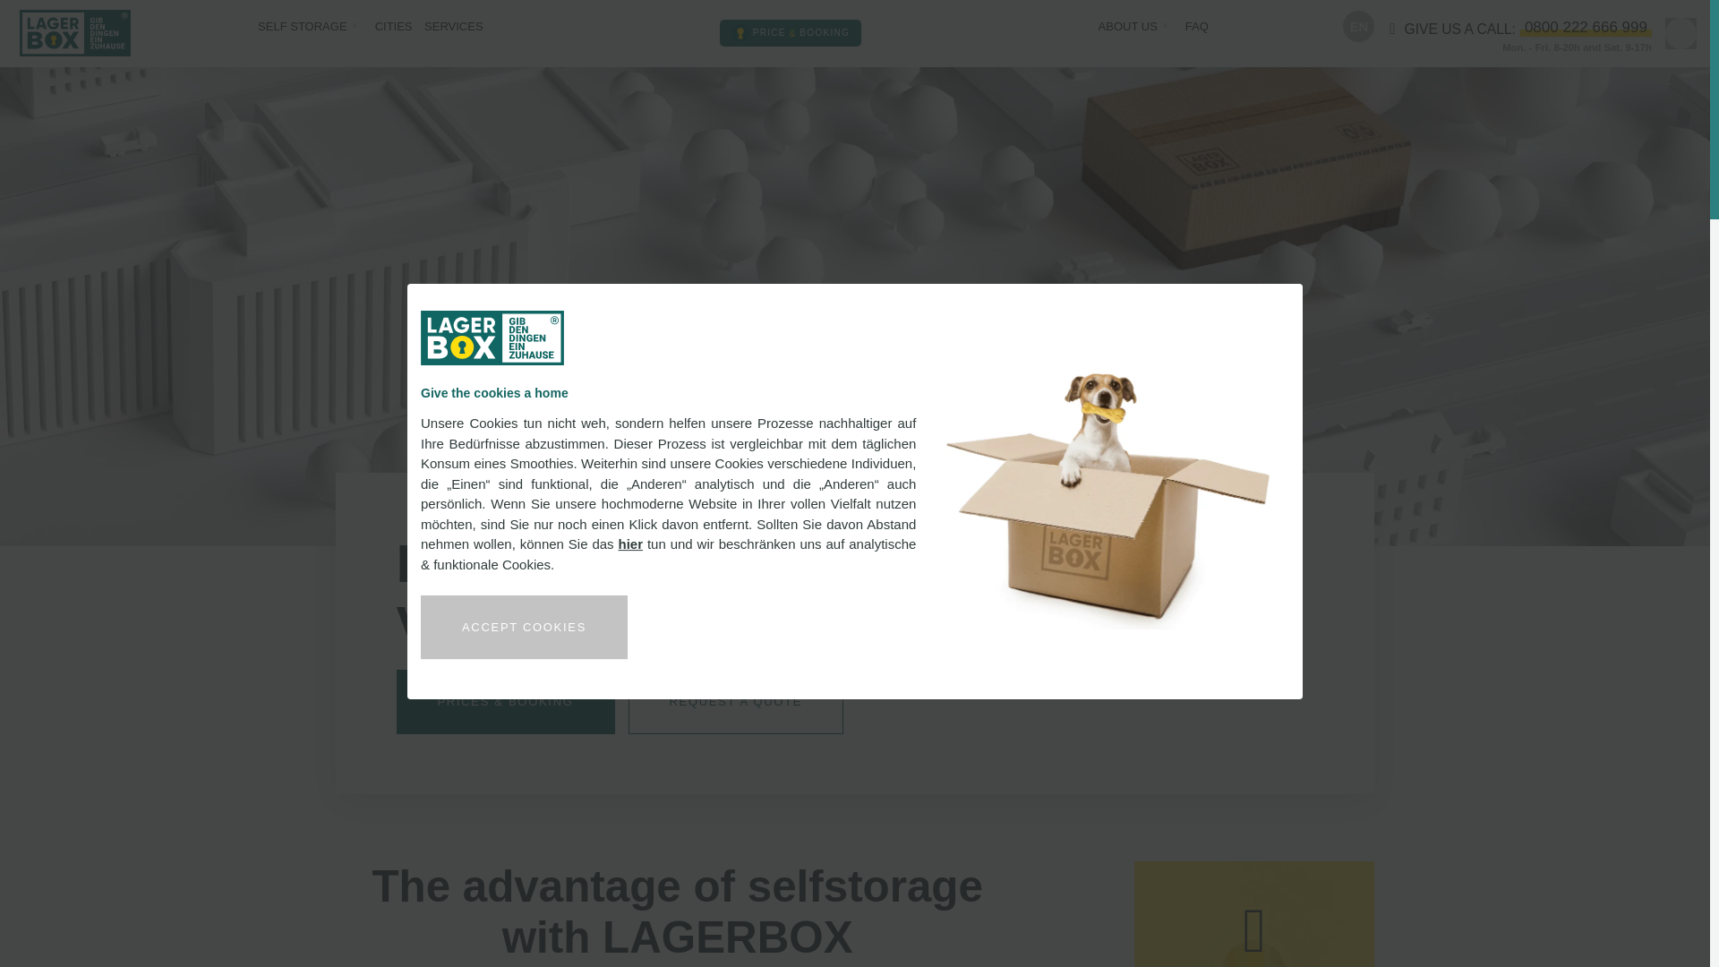 The image size is (1719, 967). What do you see at coordinates (1357, 26) in the screenshot?
I see `EN` at bounding box center [1357, 26].